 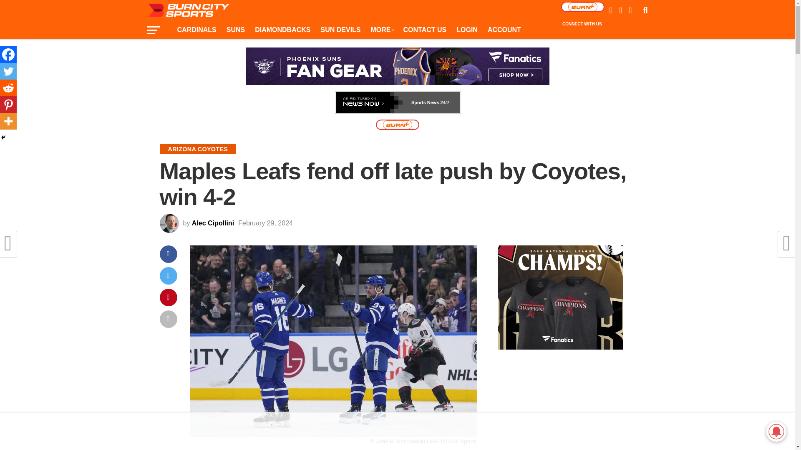 I want to click on Twitter, so click(x=8, y=71).